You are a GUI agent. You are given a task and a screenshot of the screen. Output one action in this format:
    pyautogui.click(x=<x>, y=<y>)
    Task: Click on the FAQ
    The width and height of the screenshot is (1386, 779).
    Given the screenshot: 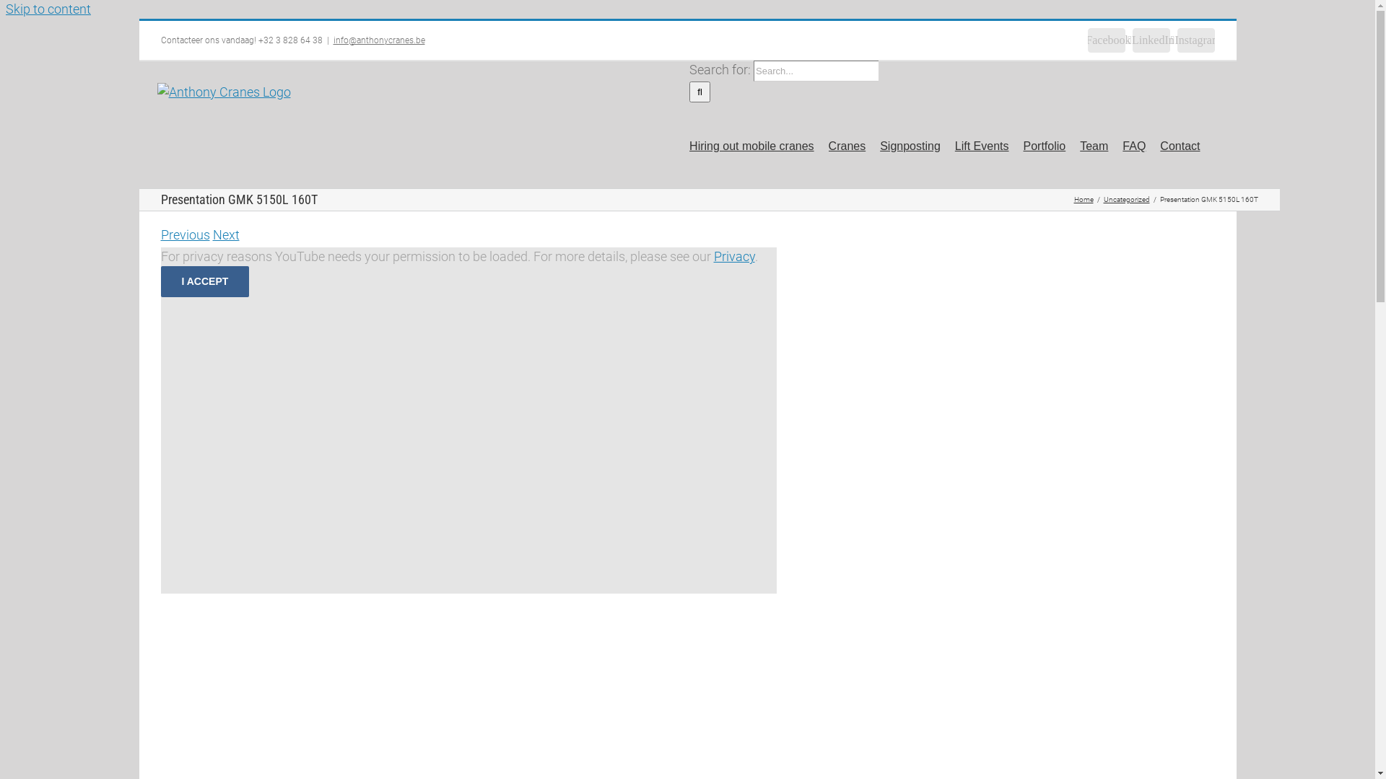 What is the action you would take?
    pyautogui.click(x=1134, y=146)
    